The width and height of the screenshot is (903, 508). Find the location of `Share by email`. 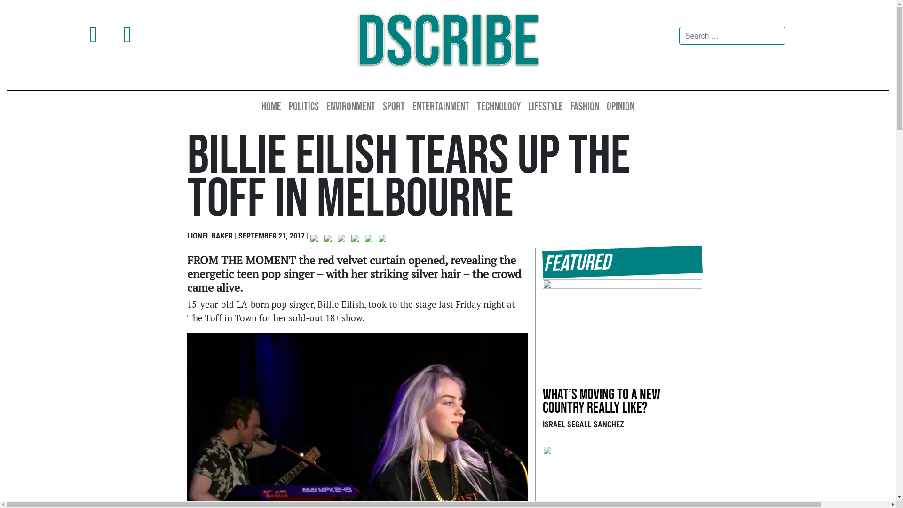

Share by email is located at coordinates (382, 238).